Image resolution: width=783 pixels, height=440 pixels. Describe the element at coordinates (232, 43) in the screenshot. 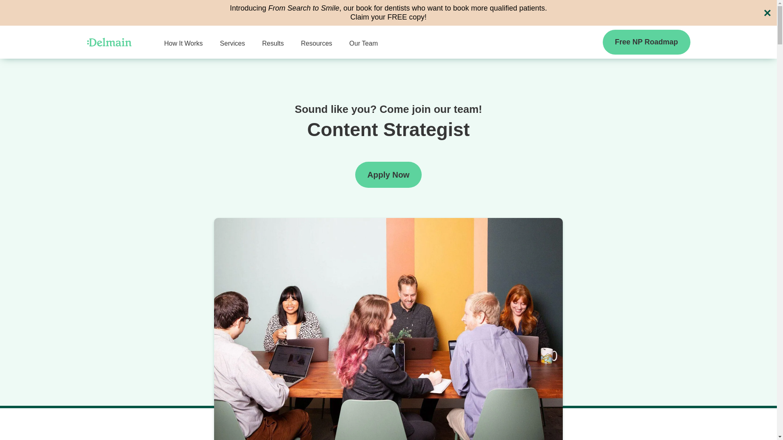

I see `Services` at that location.